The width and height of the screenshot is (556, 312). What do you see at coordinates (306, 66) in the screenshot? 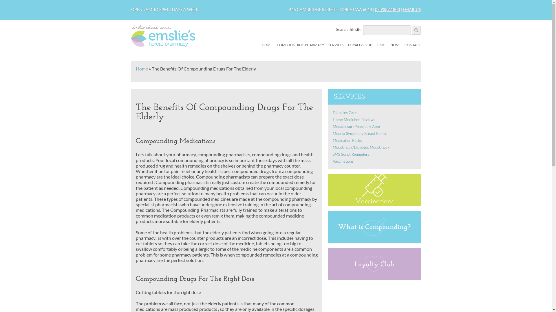
I see `WHAT IS PHARMACY COMPOUNDING?` at bounding box center [306, 66].